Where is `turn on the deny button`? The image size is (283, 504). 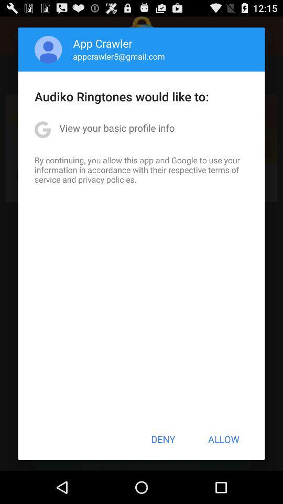
turn on the deny button is located at coordinates (163, 439).